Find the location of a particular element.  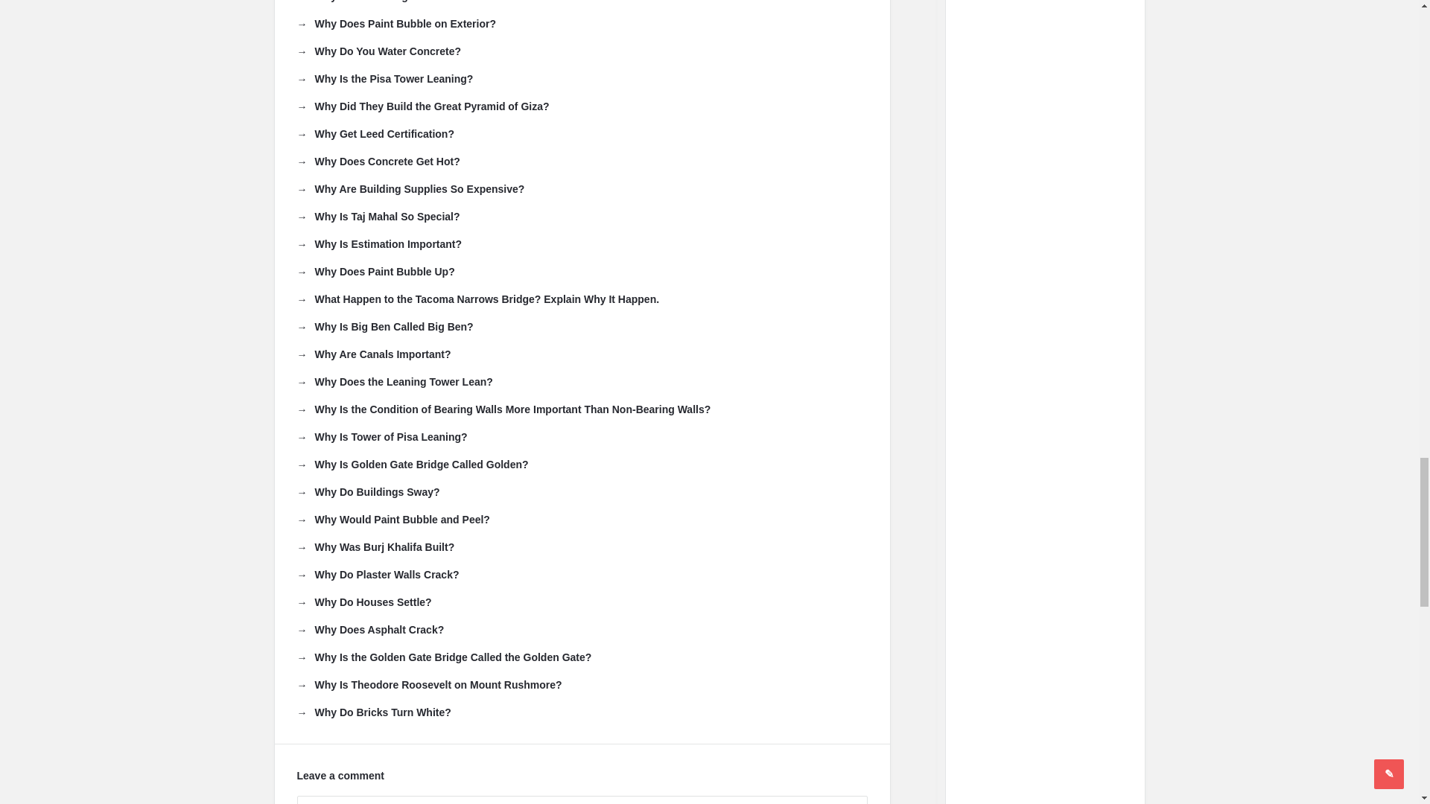

Why Is the Pisa Tower Leaning? is located at coordinates (384, 79).